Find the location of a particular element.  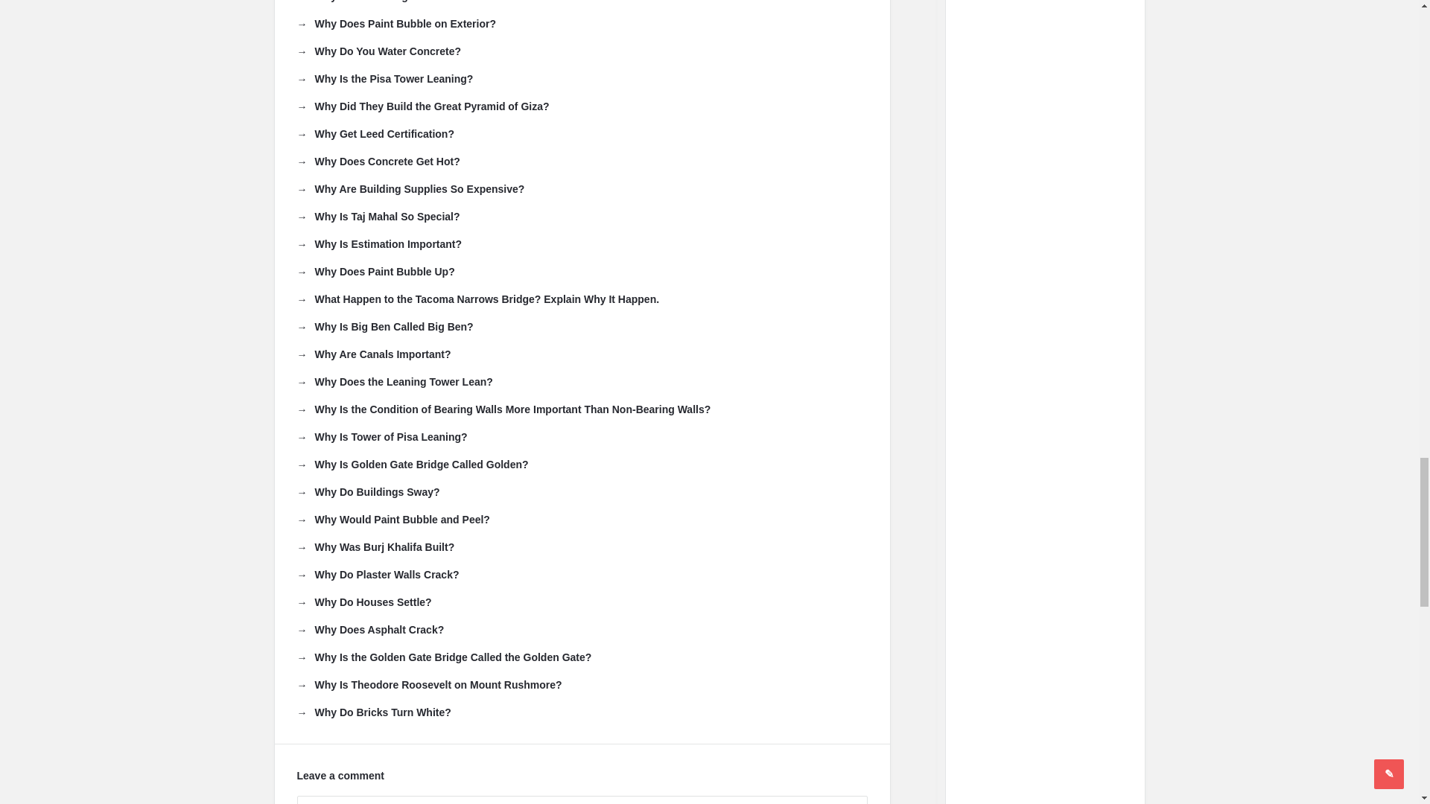

Why Is the Pisa Tower Leaning? is located at coordinates (384, 79).